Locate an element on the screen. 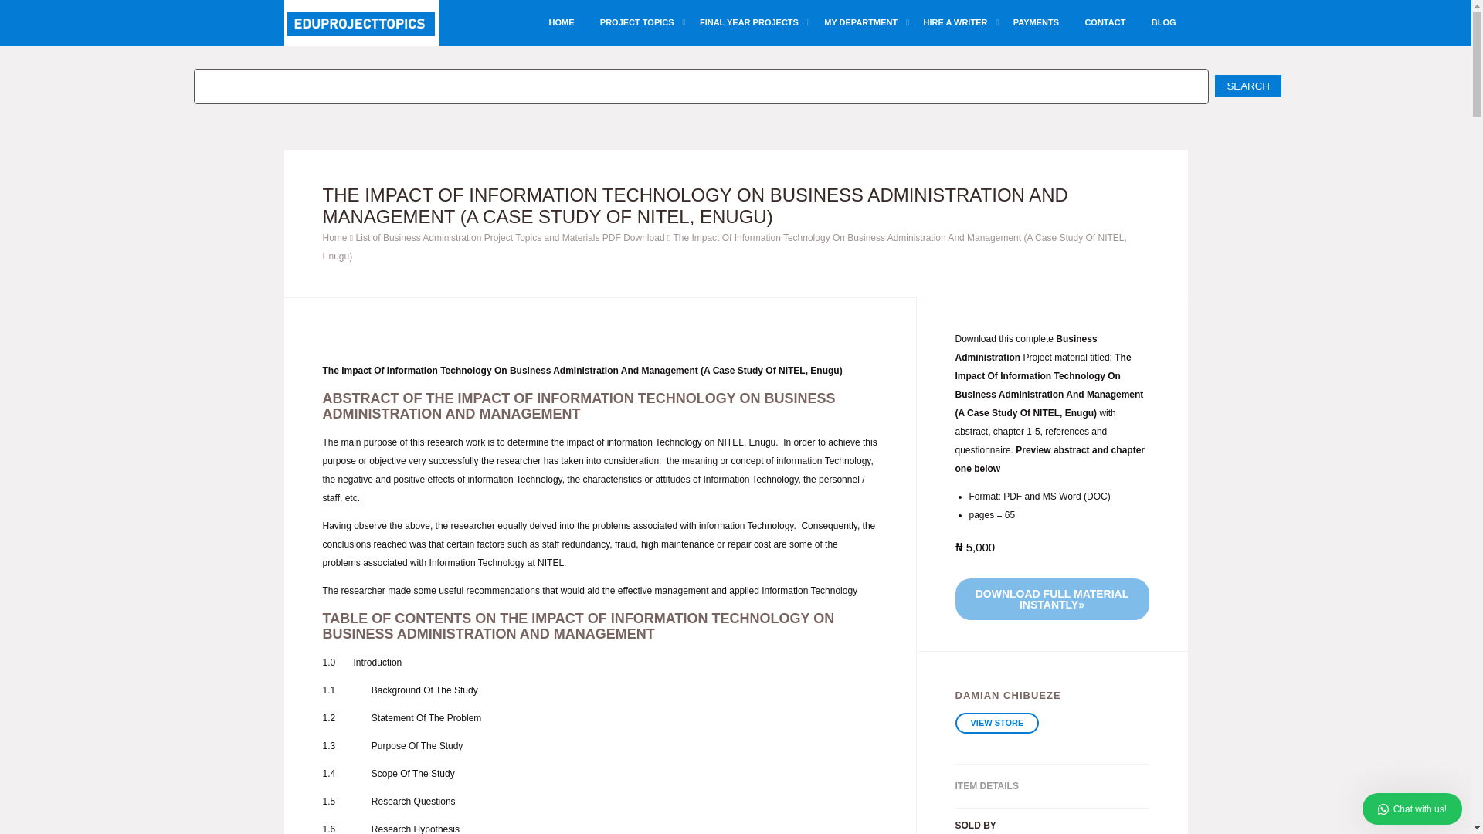 This screenshot has height=834, width=1483. FINAL YEAR PROJECTS is located at coordinates (748, 23).